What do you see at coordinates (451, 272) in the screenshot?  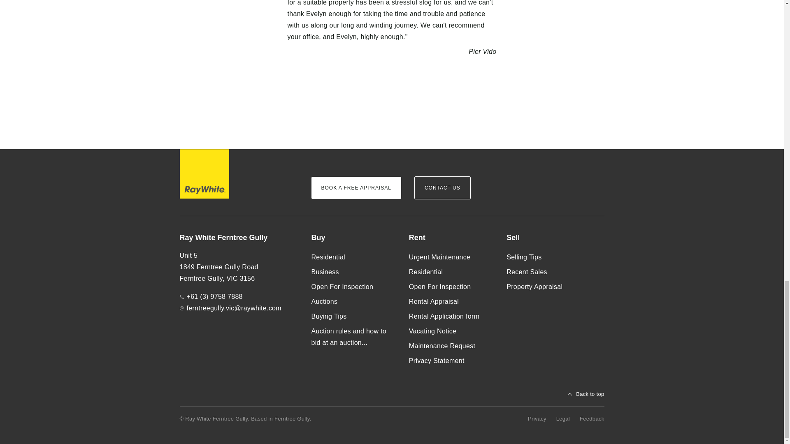 I see `Residential` at bounding box center [451, 272].